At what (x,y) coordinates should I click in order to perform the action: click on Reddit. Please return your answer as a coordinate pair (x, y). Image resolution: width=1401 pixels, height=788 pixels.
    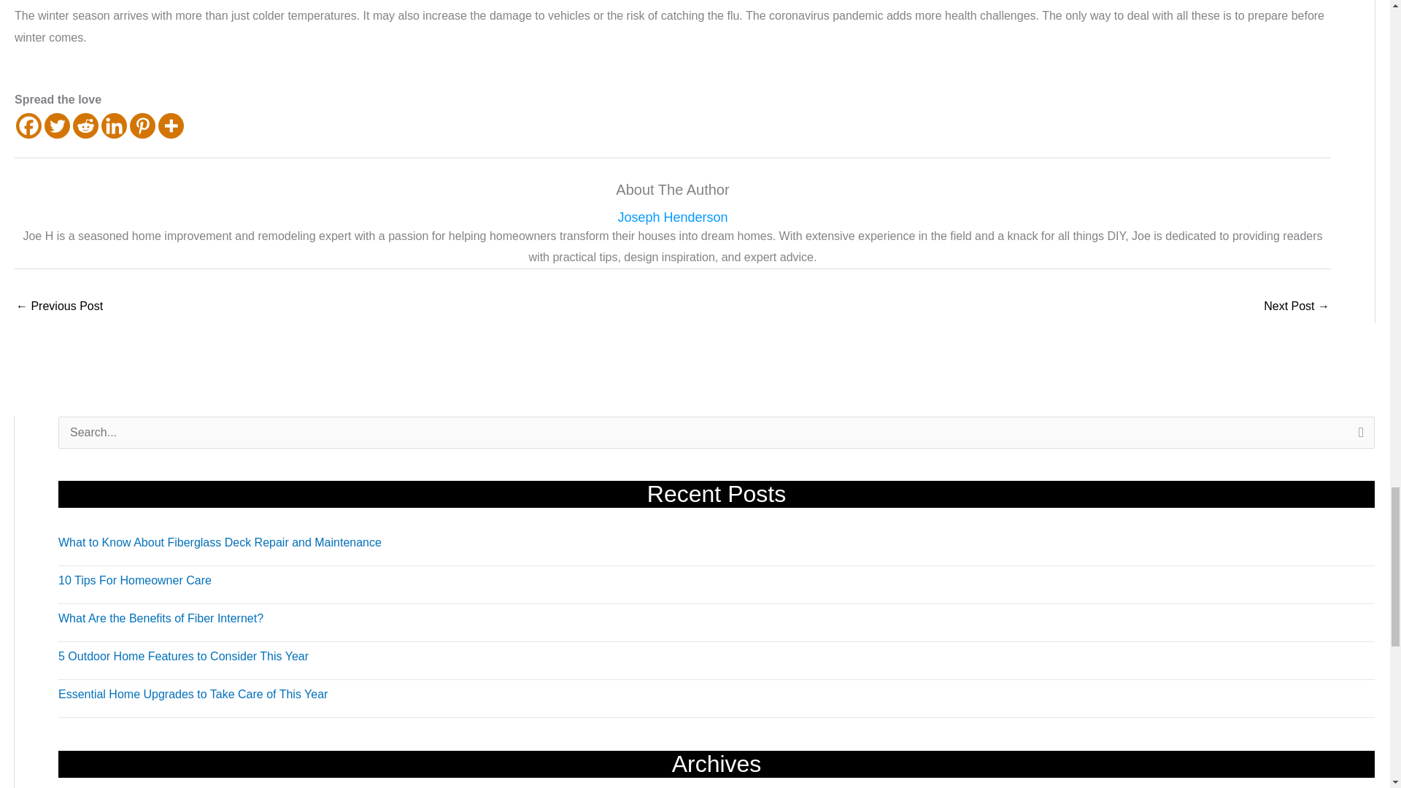
    Looking at the image, I should click on (85, 125).